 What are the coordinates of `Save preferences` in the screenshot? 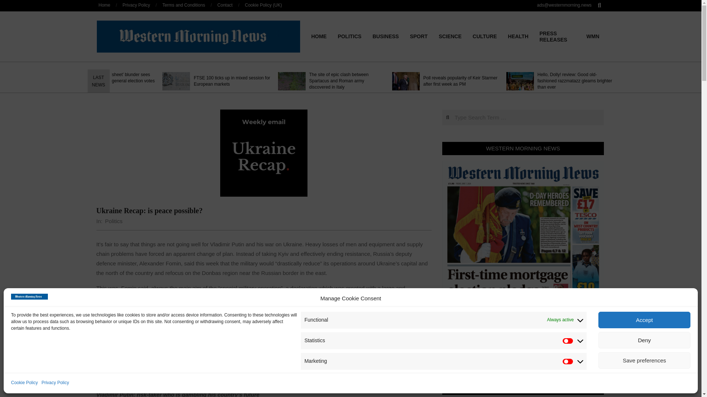 It's located at (644, 360).